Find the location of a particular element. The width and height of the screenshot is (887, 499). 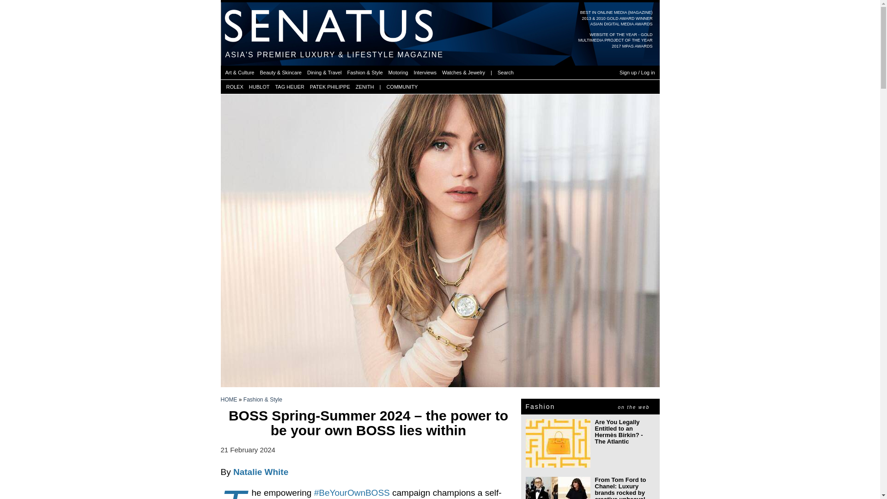

TAG HEUER is located at coordinates (289, 87).